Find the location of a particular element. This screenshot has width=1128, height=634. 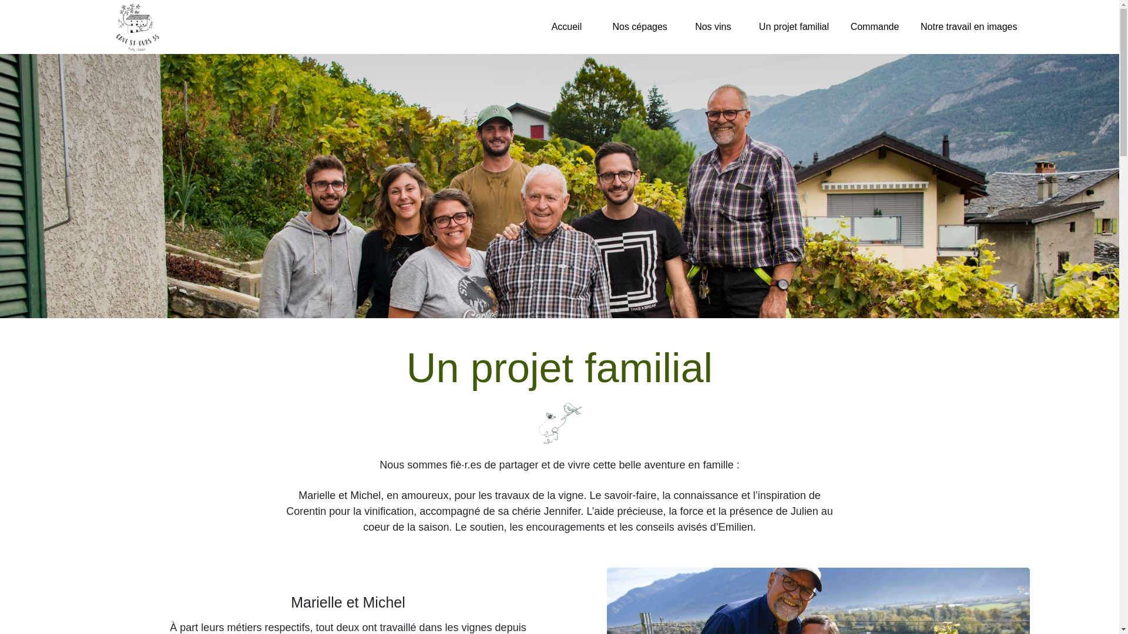

Nos vins is located at coordinates (713, 27).